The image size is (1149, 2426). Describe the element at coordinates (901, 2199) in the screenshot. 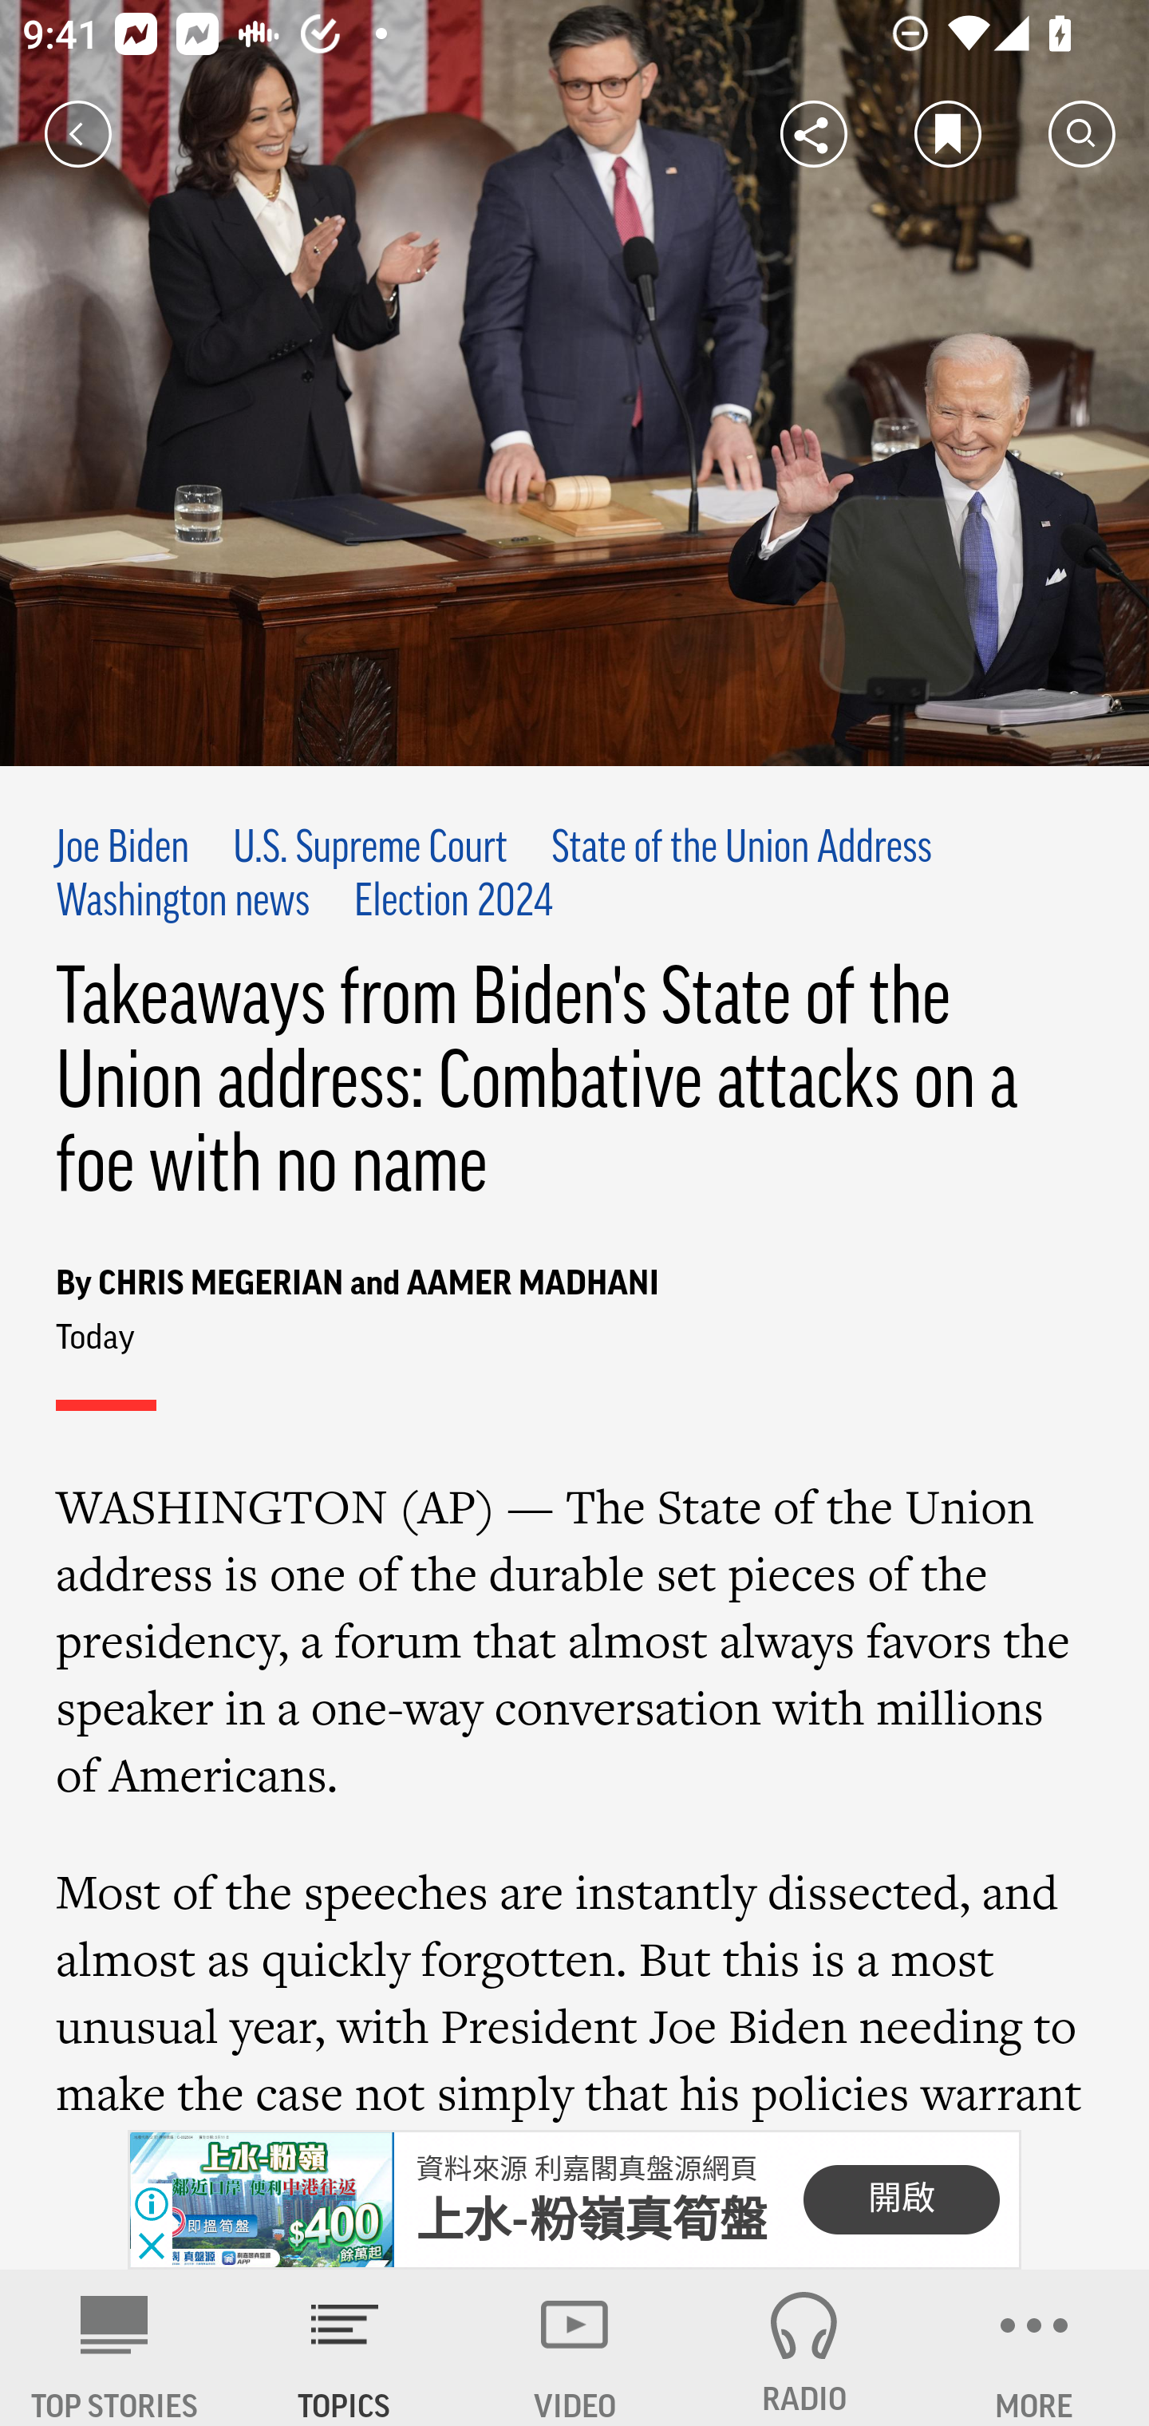

I see `開啟` at that location.